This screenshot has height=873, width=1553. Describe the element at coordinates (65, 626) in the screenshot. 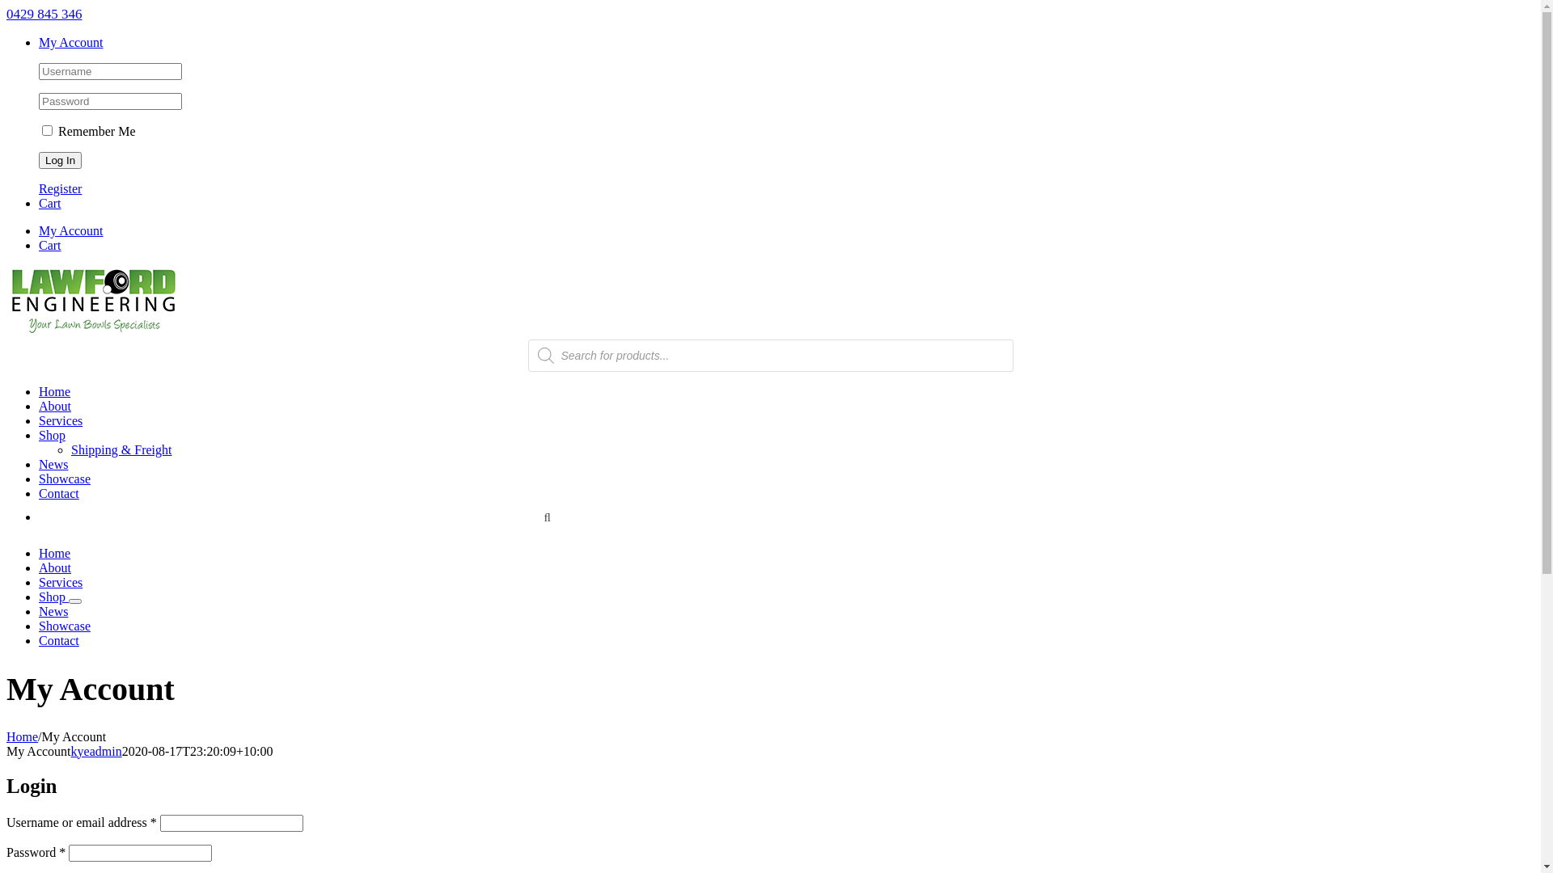

I see `Showcase` at that location.